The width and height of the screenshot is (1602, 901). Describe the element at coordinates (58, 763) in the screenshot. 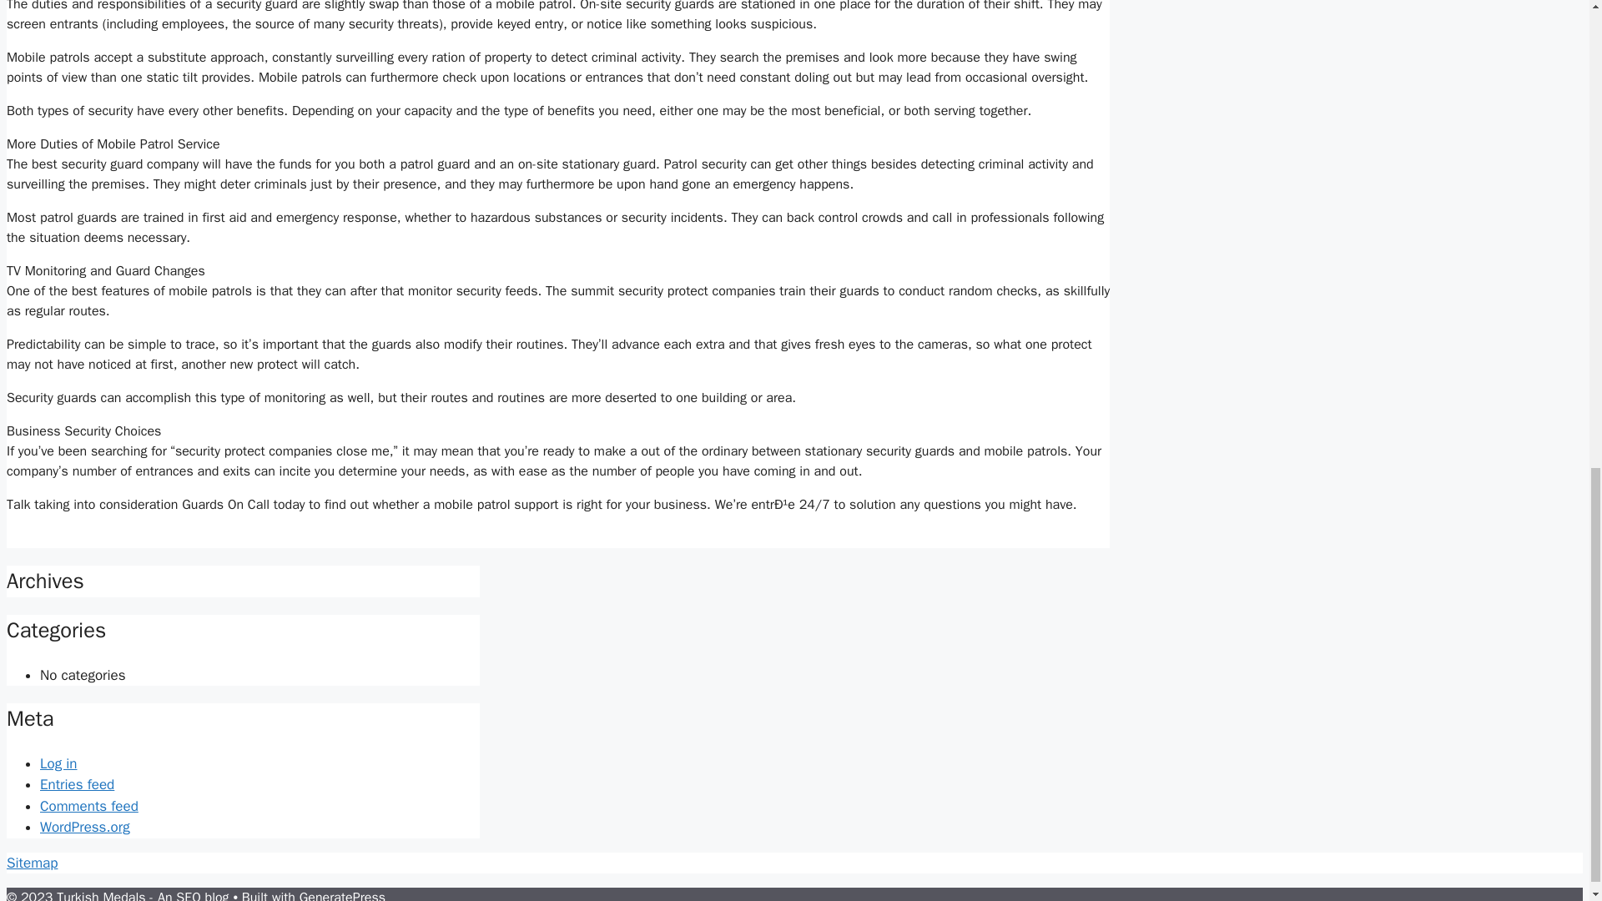

I see `Log in` at that location.